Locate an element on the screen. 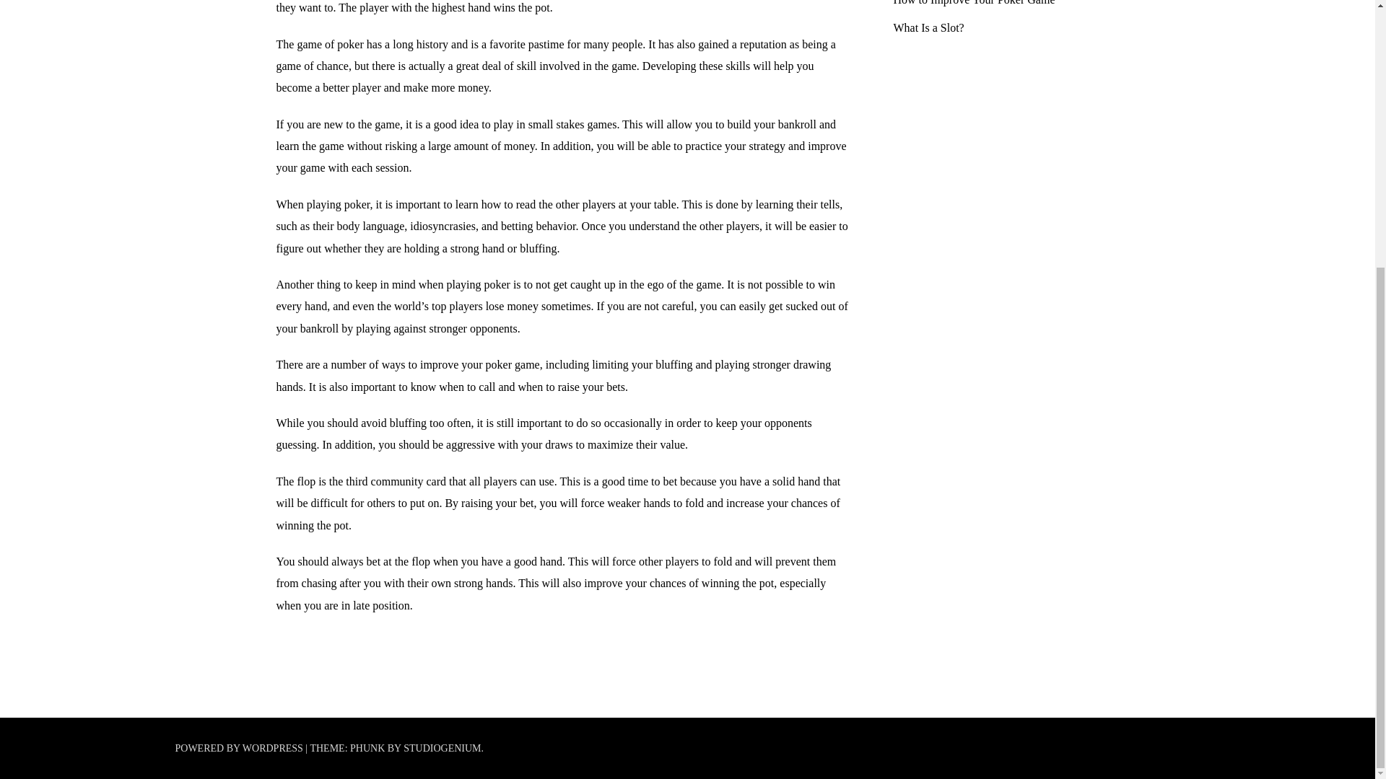  STUDIOGENIUM is located at coordinates (442, 749).